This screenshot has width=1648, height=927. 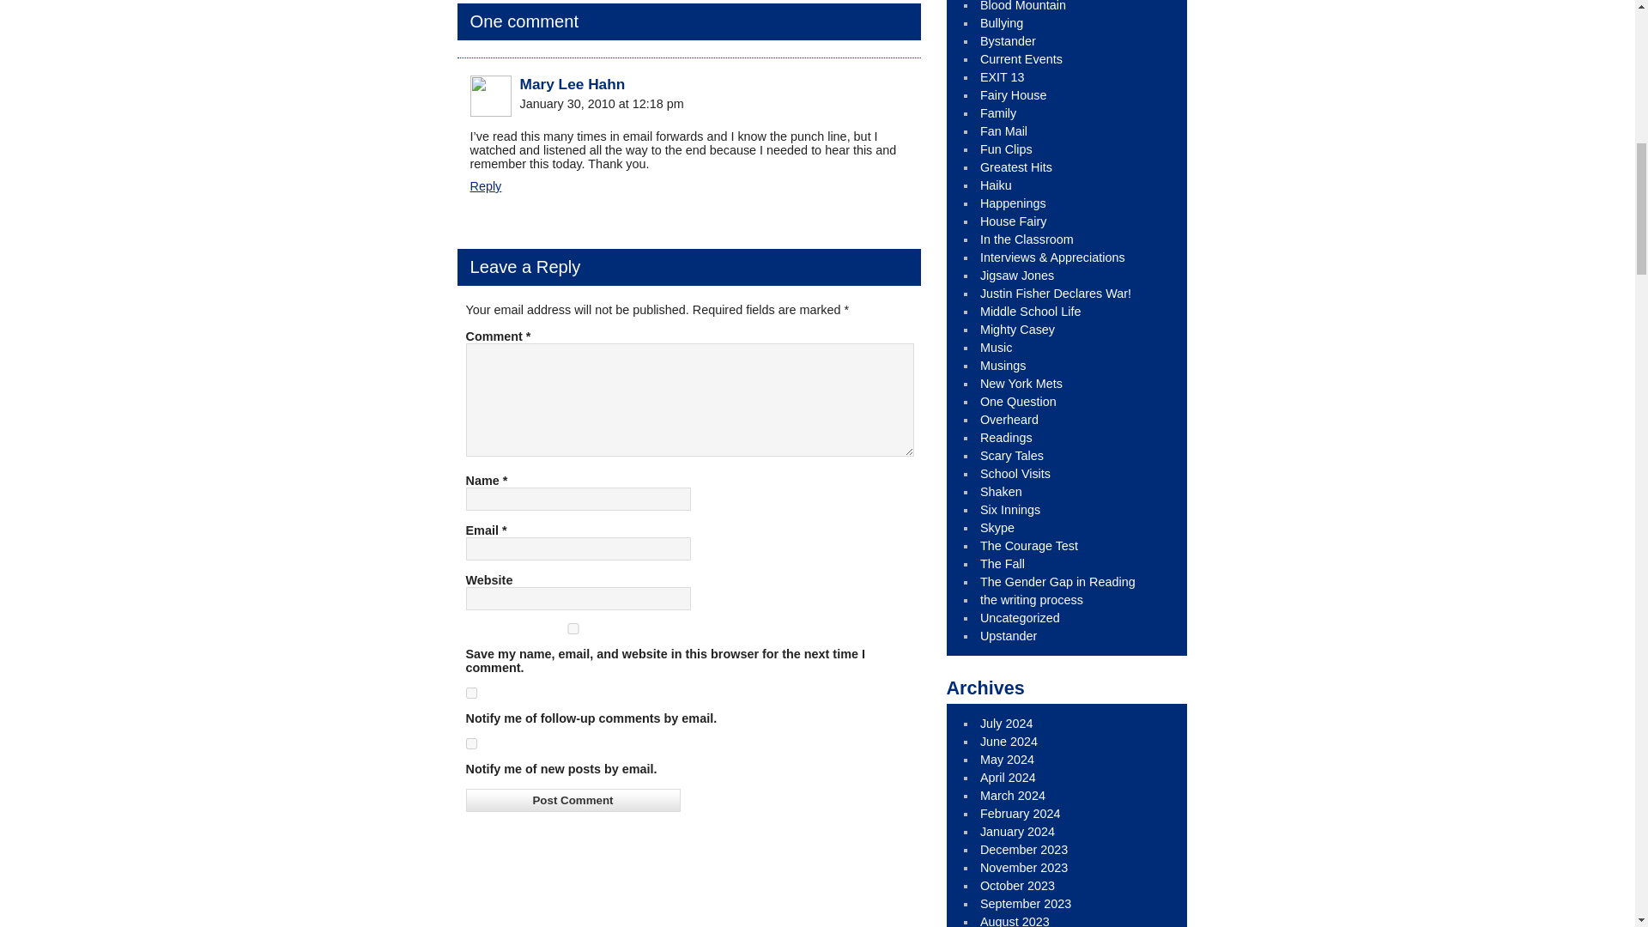 I want to click on subscribe, so click(x=470, y=694).